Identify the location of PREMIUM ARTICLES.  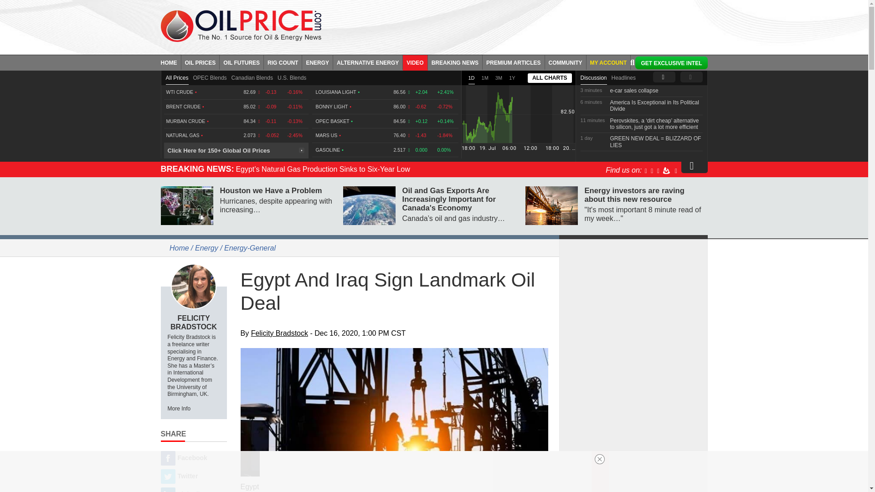
(514, 62).